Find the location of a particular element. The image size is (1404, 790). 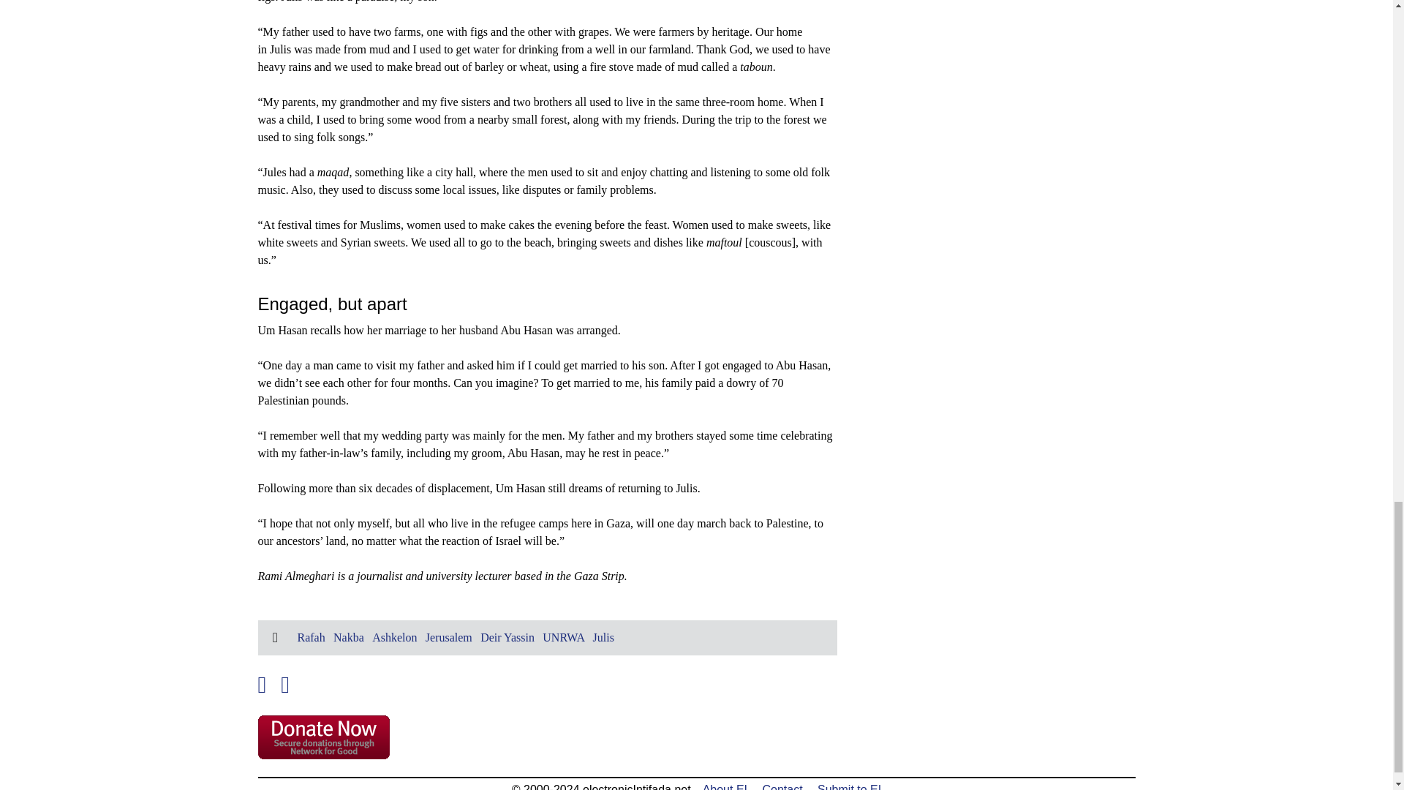

Deir Yassin is located at coordinates (507, 637).